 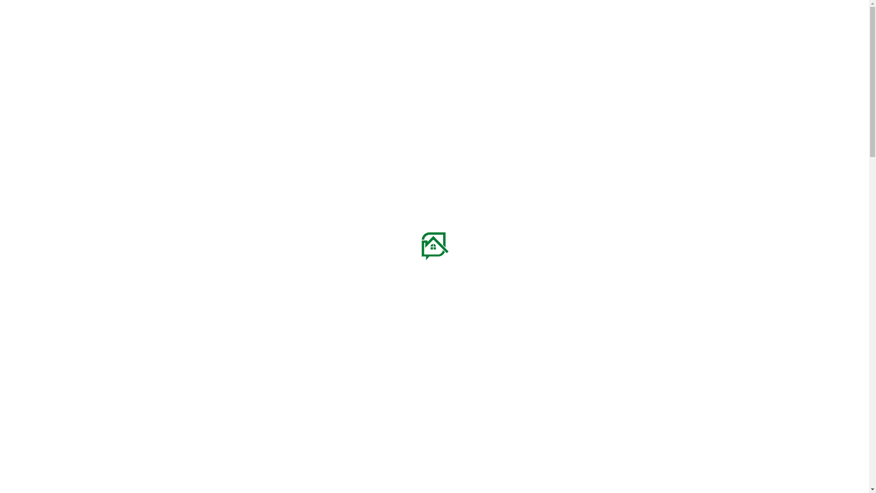 What do you see at coordinates (506, 7) in the screenshot?
I see `AGB` at bounding box center [506, 7].